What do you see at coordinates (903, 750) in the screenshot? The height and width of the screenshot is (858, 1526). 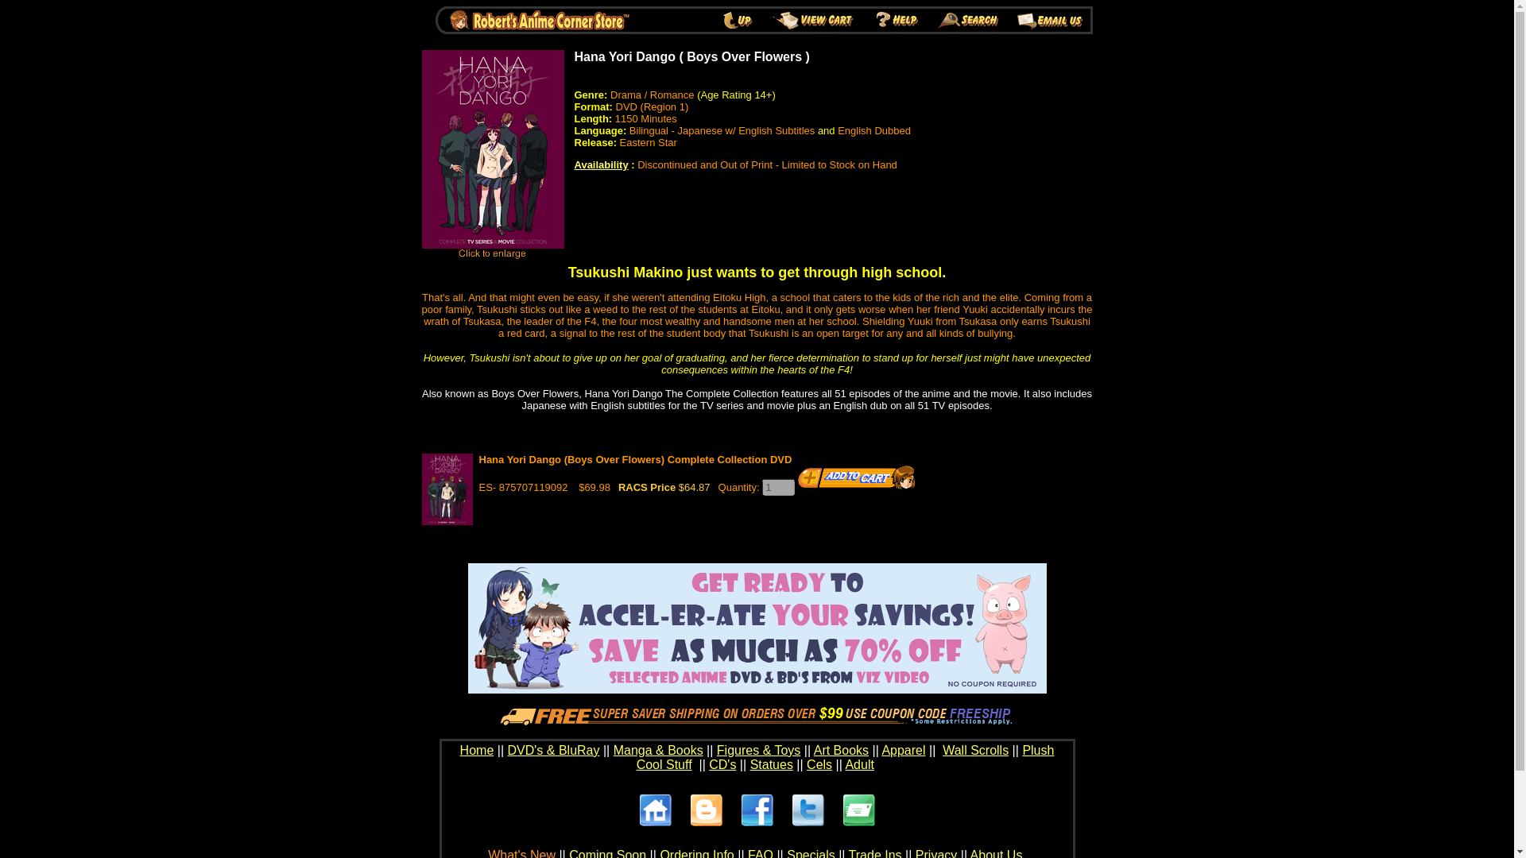 I see `Apparel` at bounding box center [903, 750].